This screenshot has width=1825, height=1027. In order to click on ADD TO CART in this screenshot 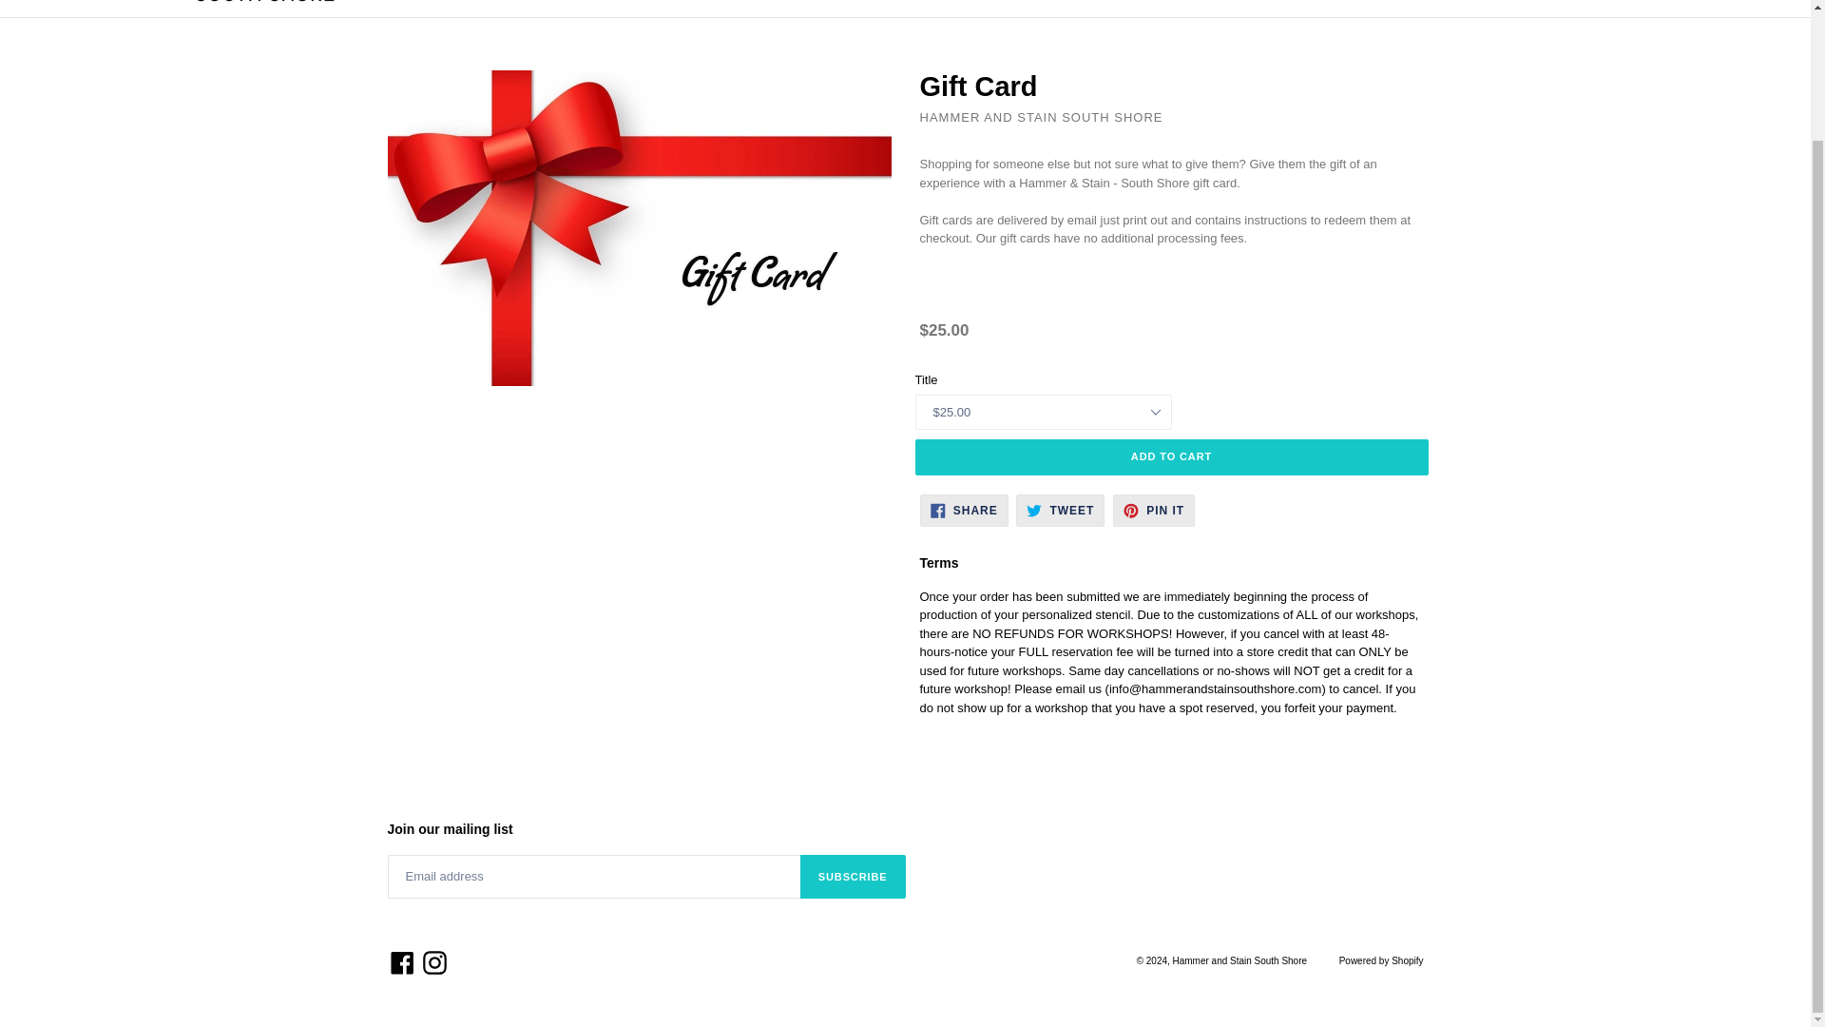, I will do `click(1170, 456)`.